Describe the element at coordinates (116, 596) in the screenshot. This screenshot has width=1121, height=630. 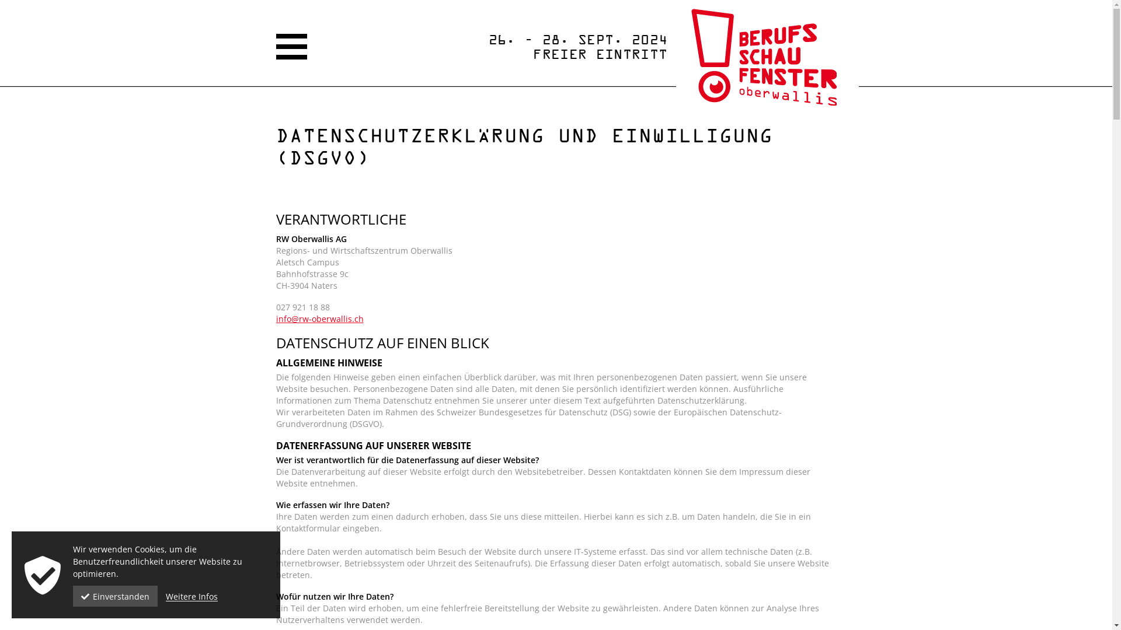
I see `Einverstanden` at that location.